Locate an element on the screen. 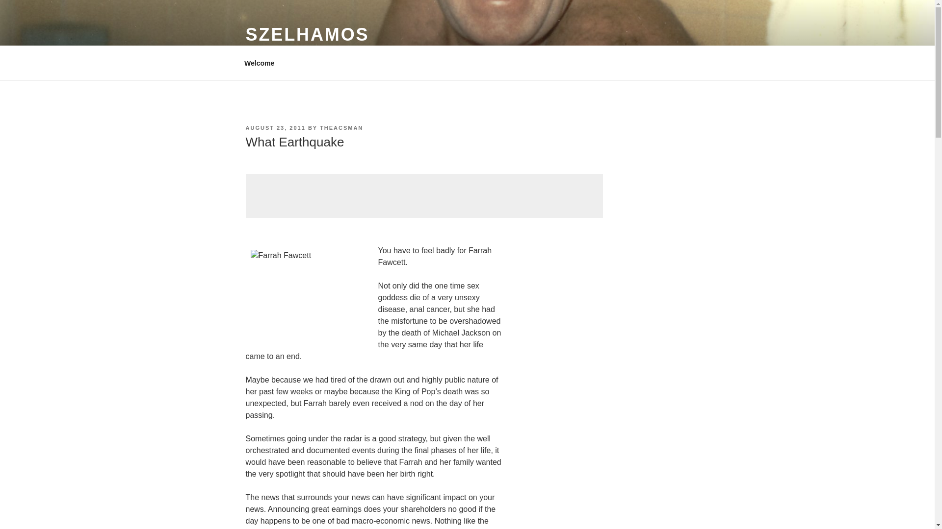 The width and height of the screenshot is (942, 529). THEACSMAN is located at coordinates (341, 127).